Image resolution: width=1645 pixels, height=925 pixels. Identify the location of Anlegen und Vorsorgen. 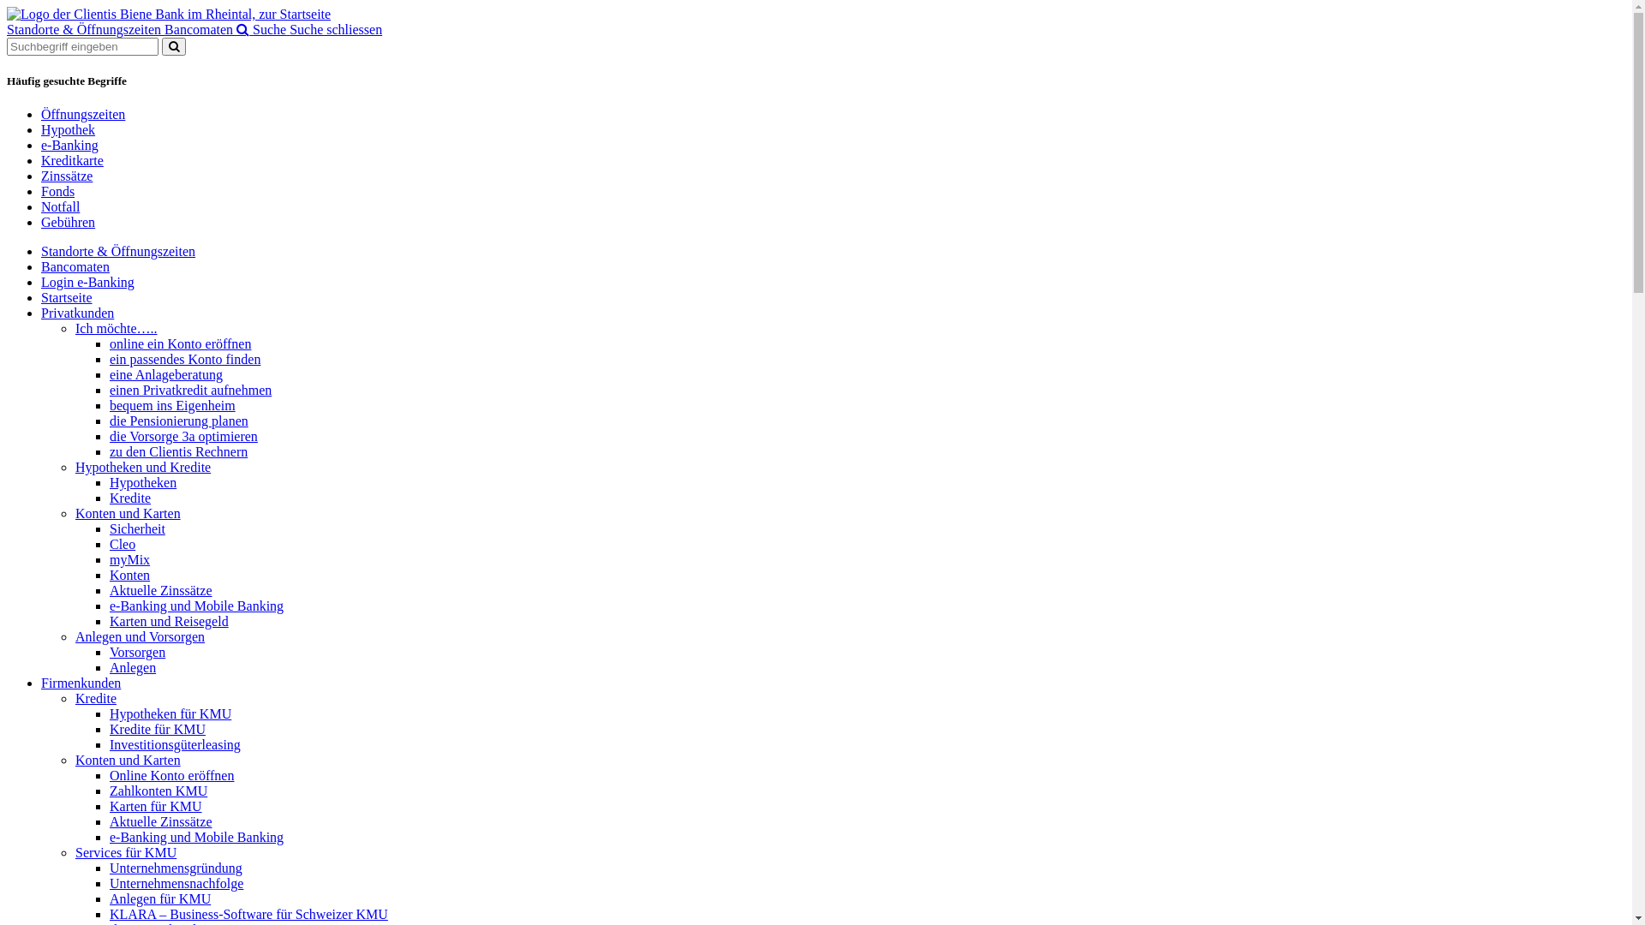
(850, 637).